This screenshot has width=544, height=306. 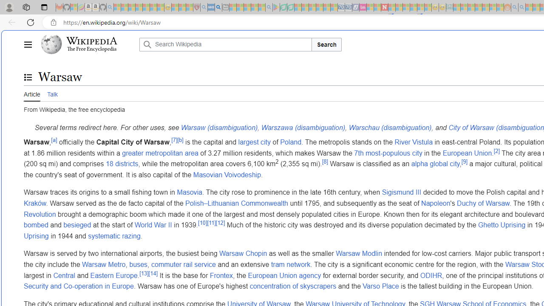 I want to click on Talk, so click(x=52, y=93).